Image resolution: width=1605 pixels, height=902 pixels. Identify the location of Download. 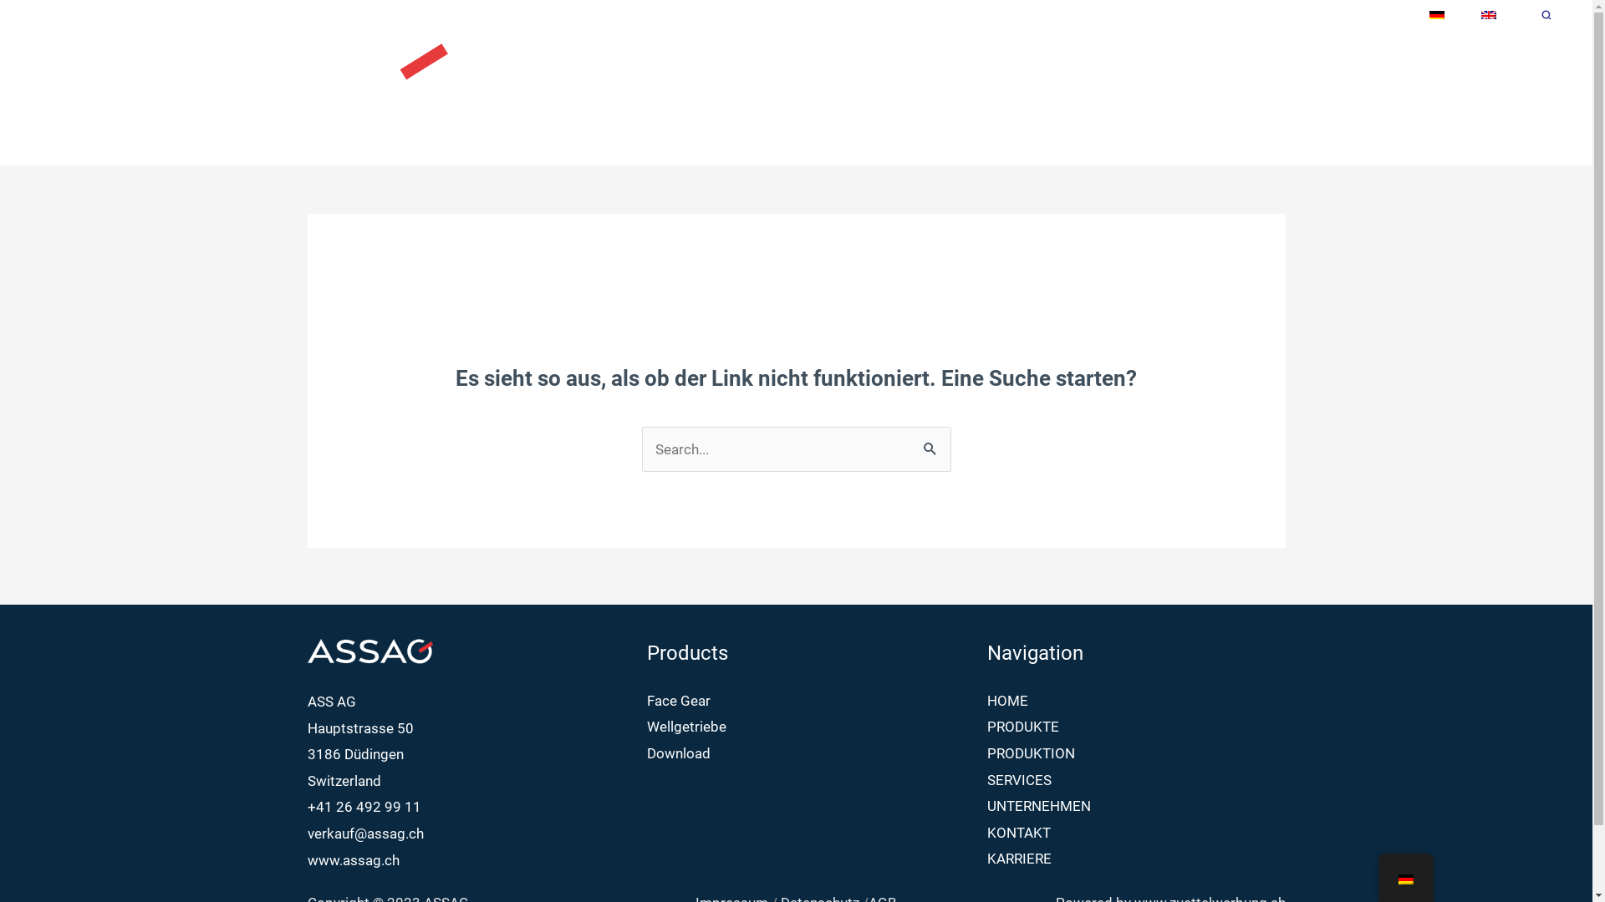
(679, 753).